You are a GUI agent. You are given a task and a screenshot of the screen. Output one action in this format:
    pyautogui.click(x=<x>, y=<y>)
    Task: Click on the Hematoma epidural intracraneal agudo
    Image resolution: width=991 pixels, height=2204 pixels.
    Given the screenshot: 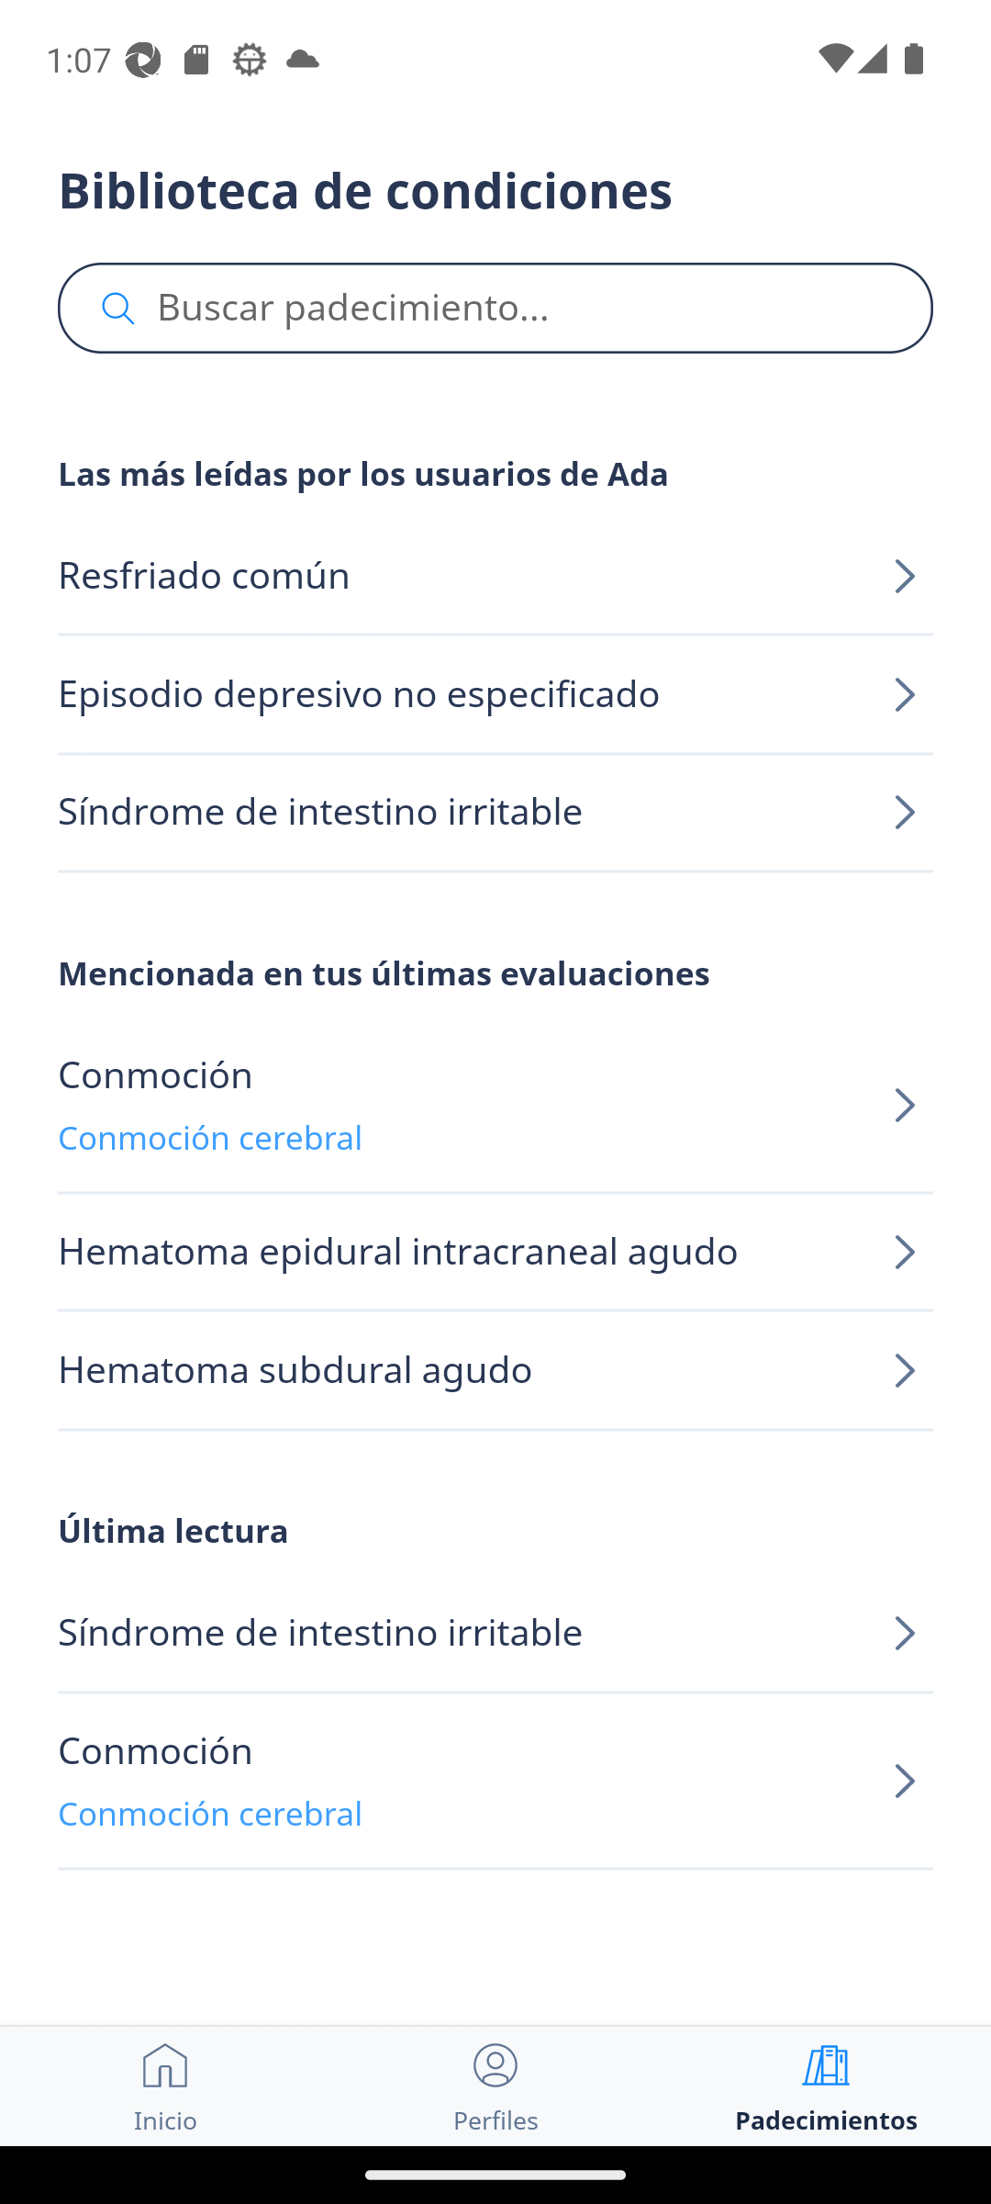 What is the action you would take?
    pyautogui.click(x=495, y=1253)
    